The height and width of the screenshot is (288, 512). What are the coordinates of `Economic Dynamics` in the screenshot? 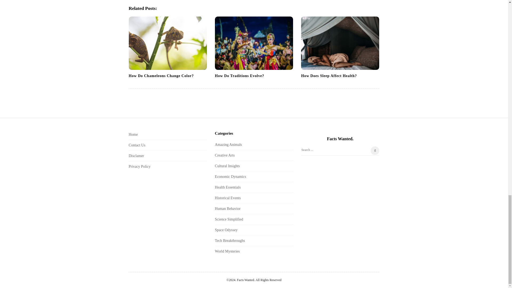 It's located at (230, 177).